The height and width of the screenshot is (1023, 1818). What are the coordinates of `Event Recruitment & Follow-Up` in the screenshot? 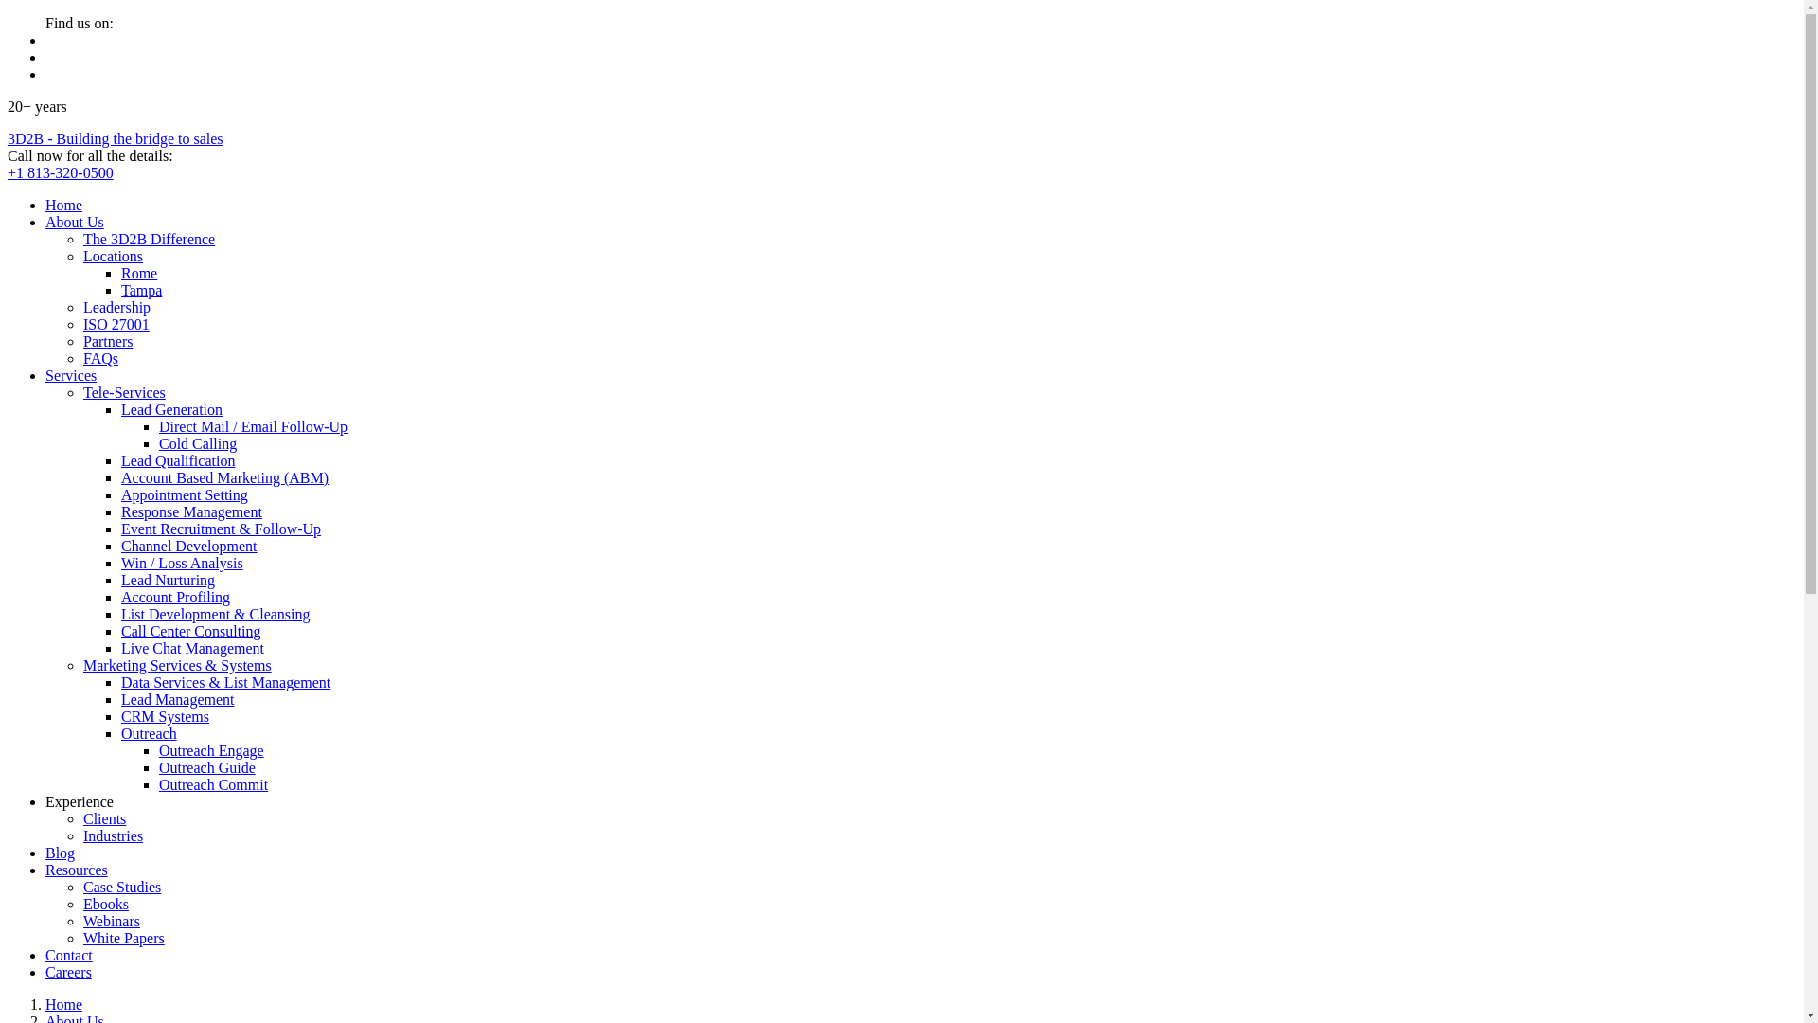 It's located at (222, 529).